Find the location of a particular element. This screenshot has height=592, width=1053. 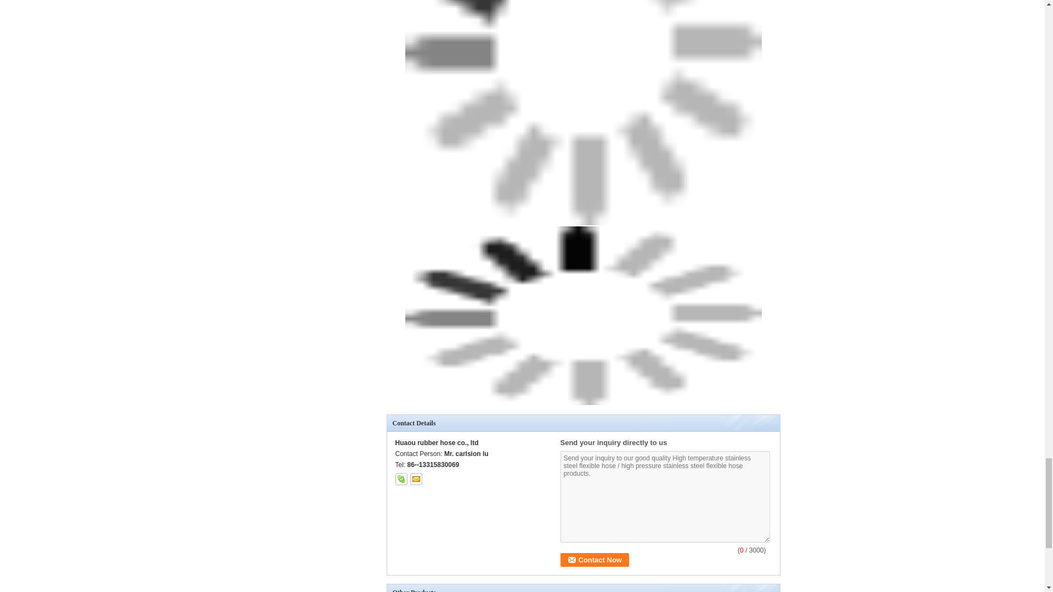

Contact Now is located at coordinates (595, 559).